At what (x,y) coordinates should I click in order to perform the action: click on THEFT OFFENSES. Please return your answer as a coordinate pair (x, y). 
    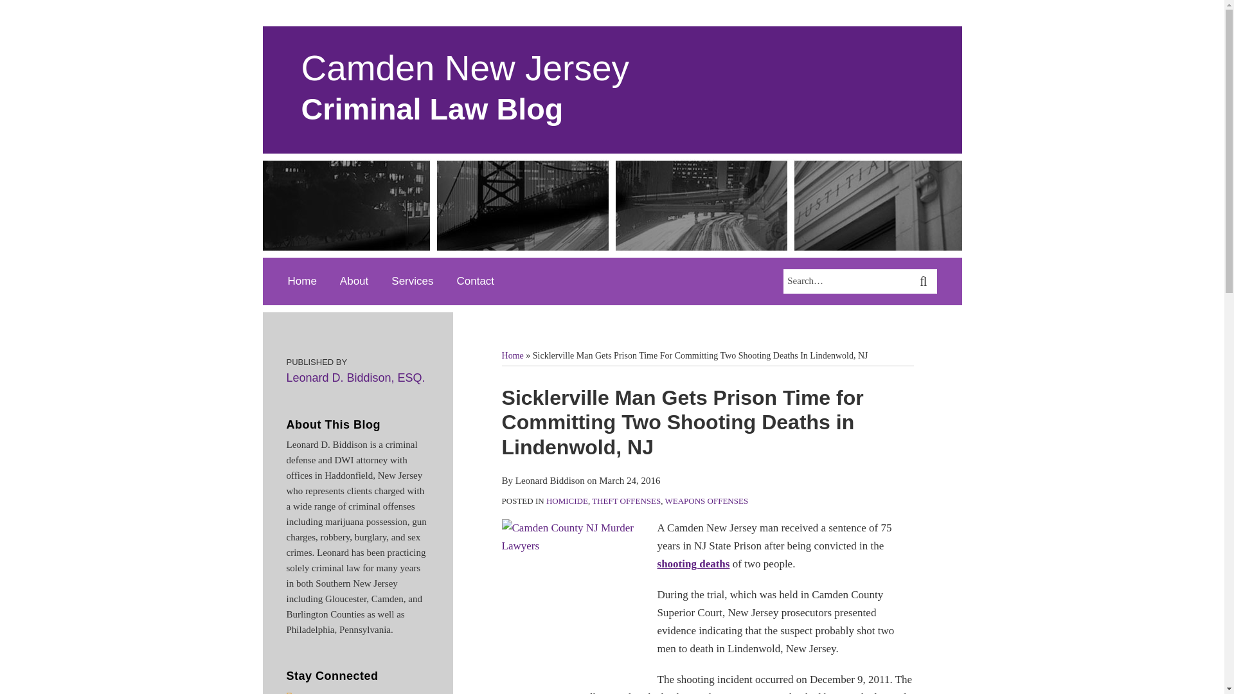
    Looking at the image, I should click on (626, 501).